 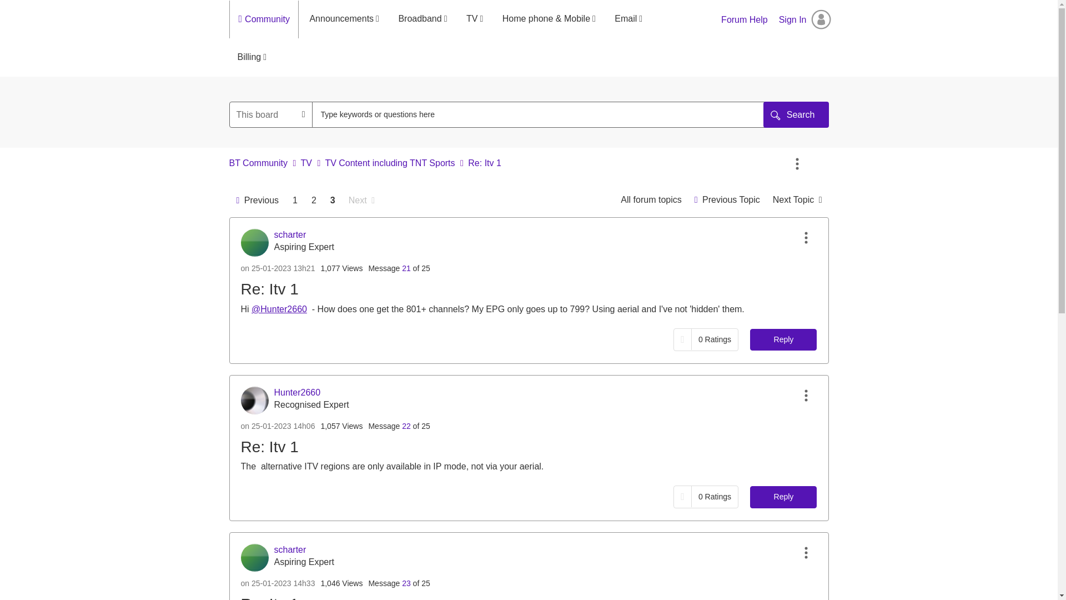 What do you see at coordinates (543, 114) in the screenshot?
I see `Search` at bounding box center [543, 114].